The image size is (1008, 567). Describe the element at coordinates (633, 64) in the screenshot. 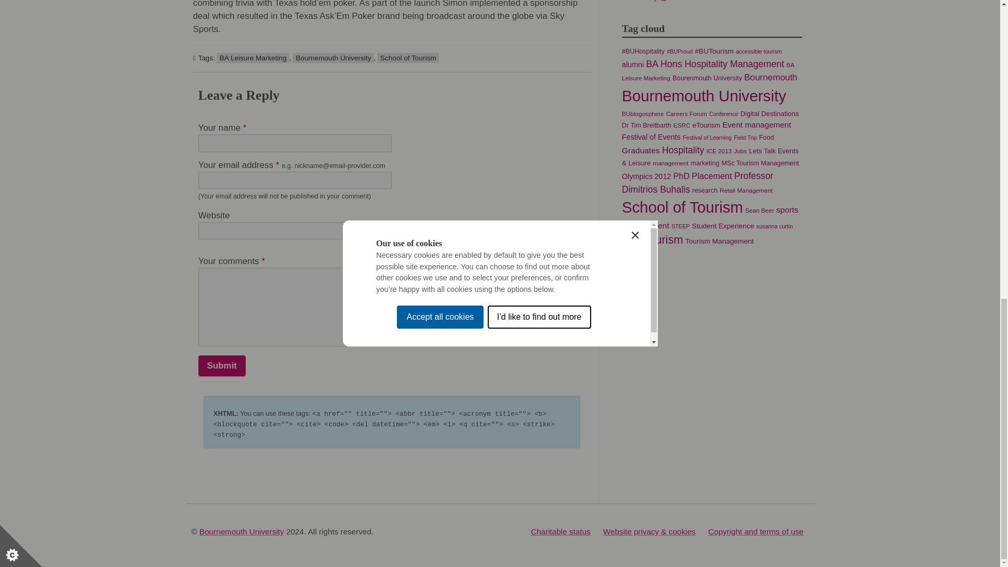

I see `alumni` at that location.